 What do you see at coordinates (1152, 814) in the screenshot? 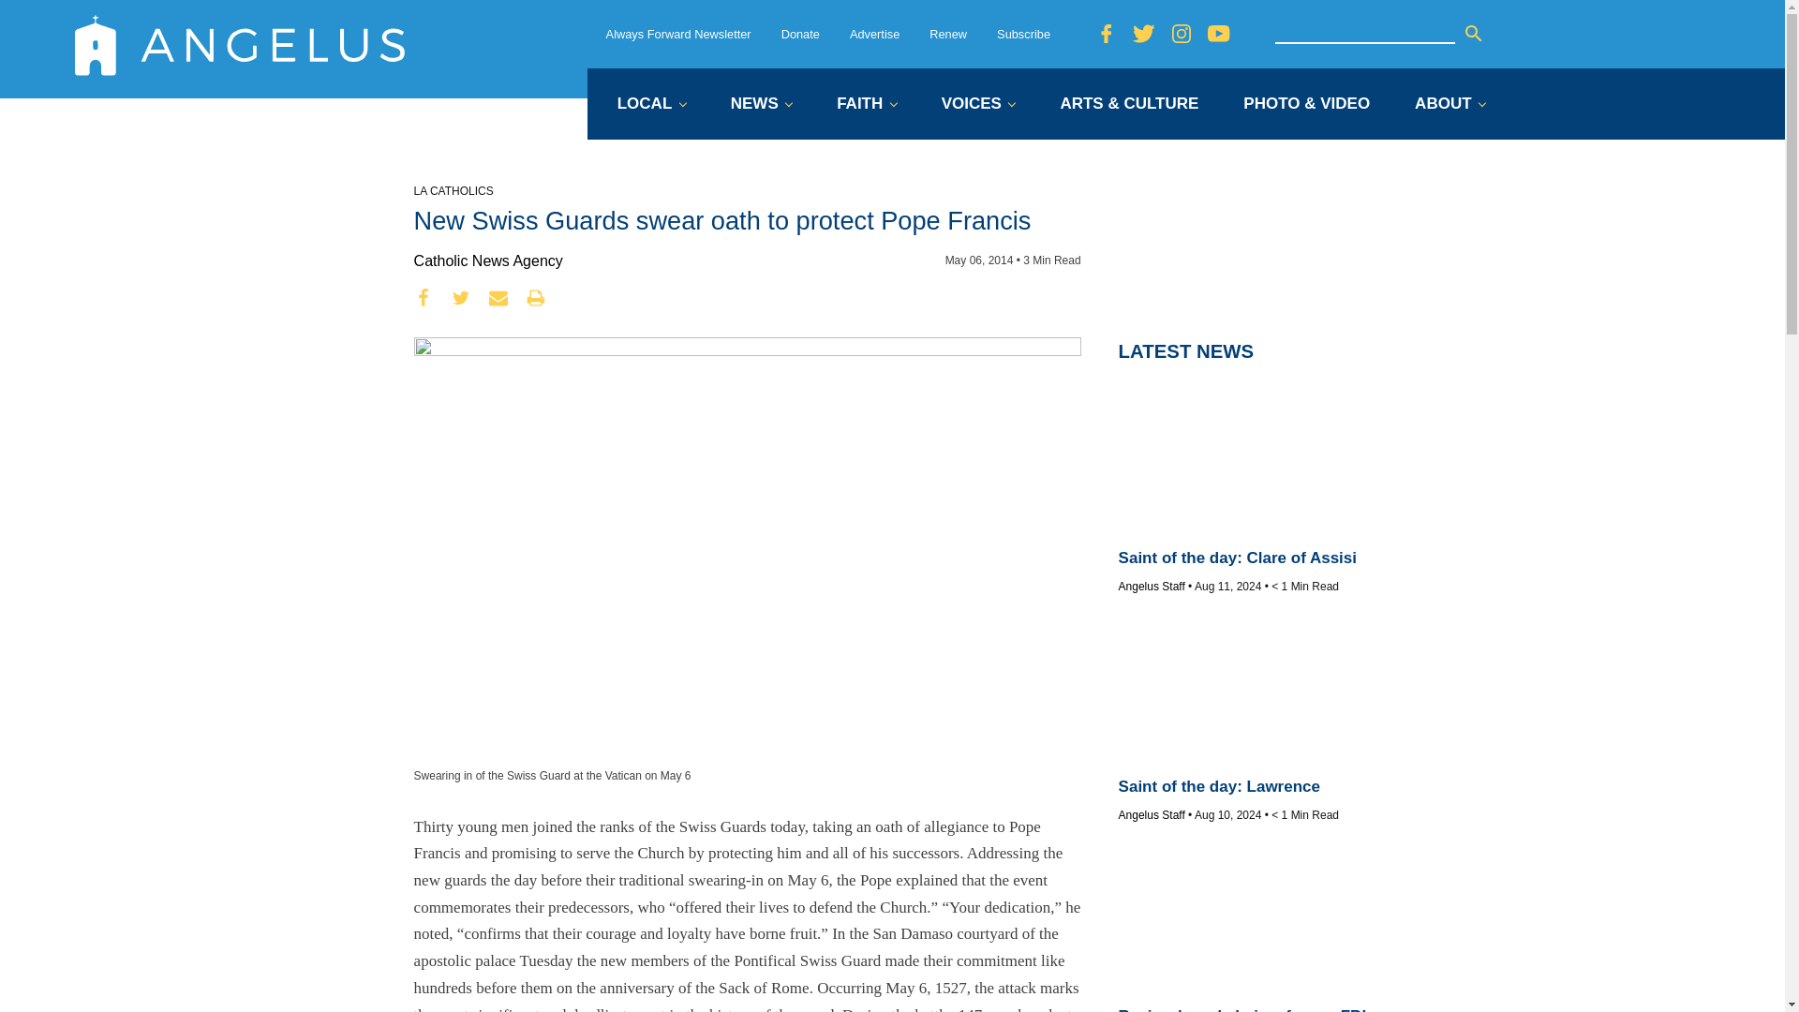
I see `Posts by Angelus Staff` at bounding box center [1152, 814].